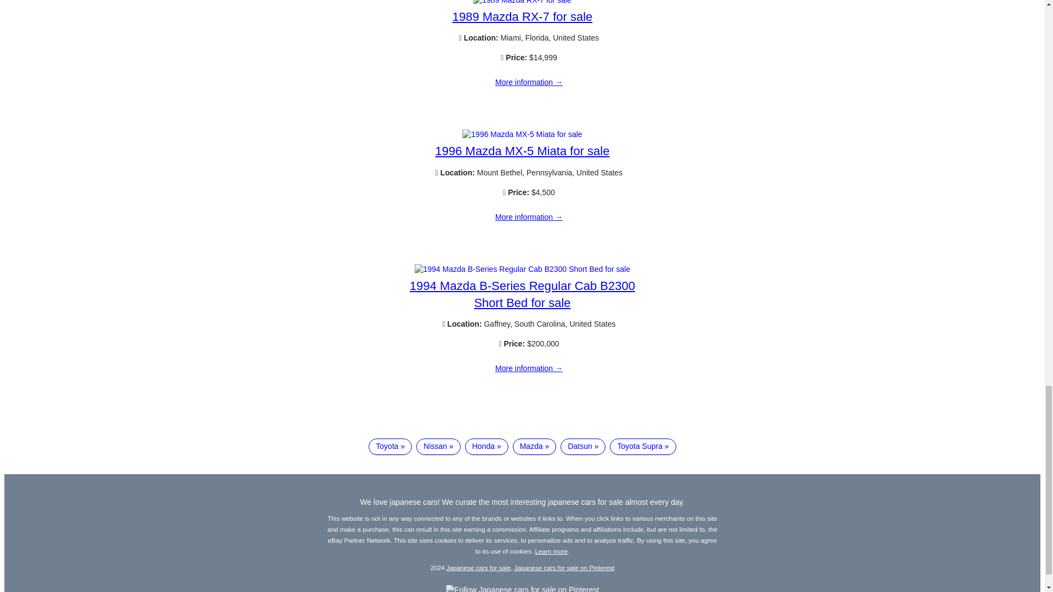 The image size is (1053, 592). Describe the element at coordinates (643, 447) in the screenshot. I see `Toyota Supra` at that location.